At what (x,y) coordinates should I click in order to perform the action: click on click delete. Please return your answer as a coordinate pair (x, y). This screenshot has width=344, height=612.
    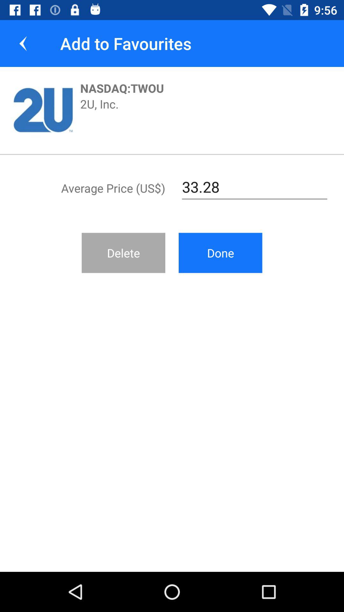
    Looking at the image, I should click on (124, 253).